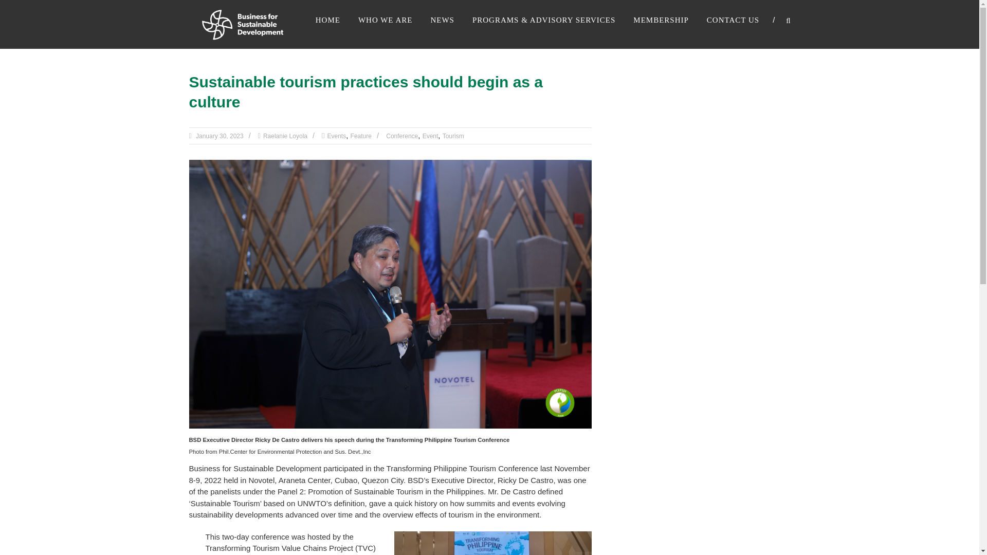 The image size is (987, 555). What do you see at coordinates (835, 277) in the screenshot?
I see `Search` at bounding box center [835, 277].